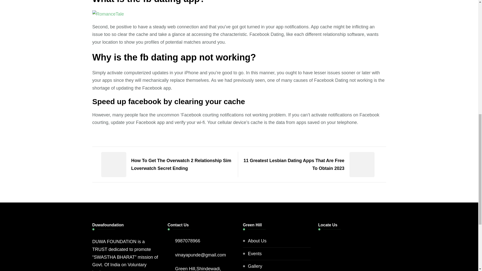 The width and height of the screenshot is (482, 271). I want to click on 9987078966, so click(188, 241).